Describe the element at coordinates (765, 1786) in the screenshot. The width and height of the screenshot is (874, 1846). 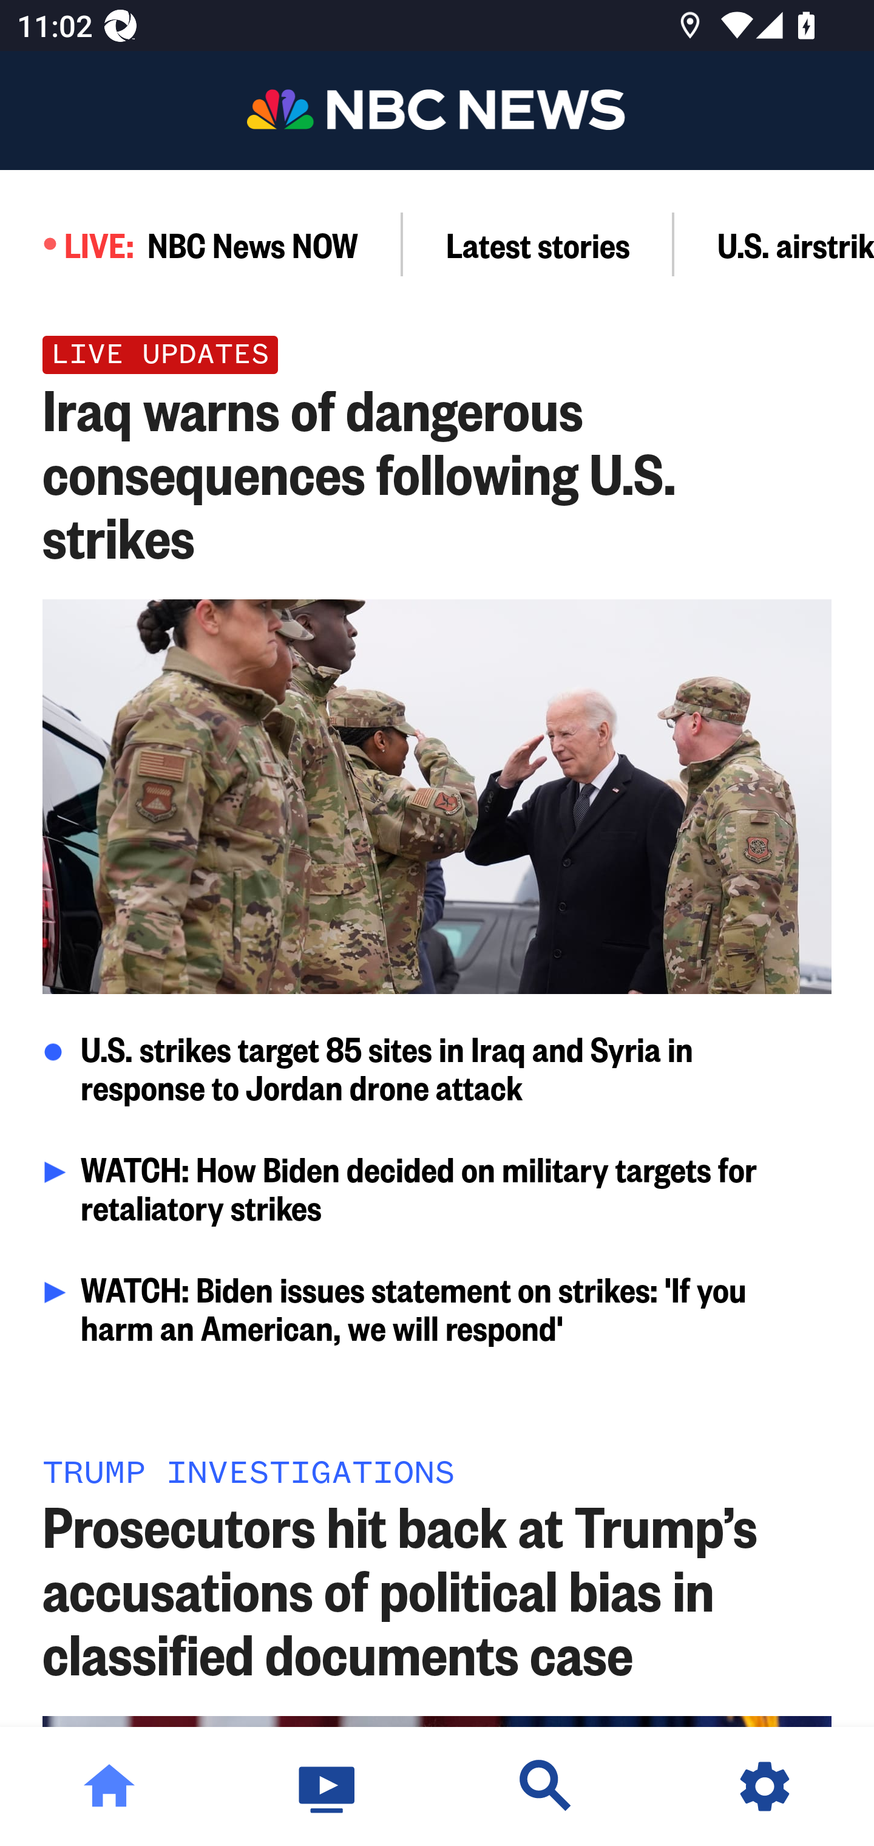
I see `Settings` at that location.